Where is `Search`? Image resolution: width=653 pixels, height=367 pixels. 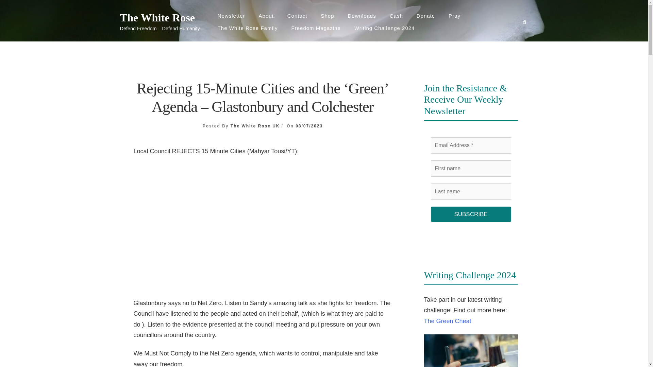
Search is located at coordinates (337, 192).